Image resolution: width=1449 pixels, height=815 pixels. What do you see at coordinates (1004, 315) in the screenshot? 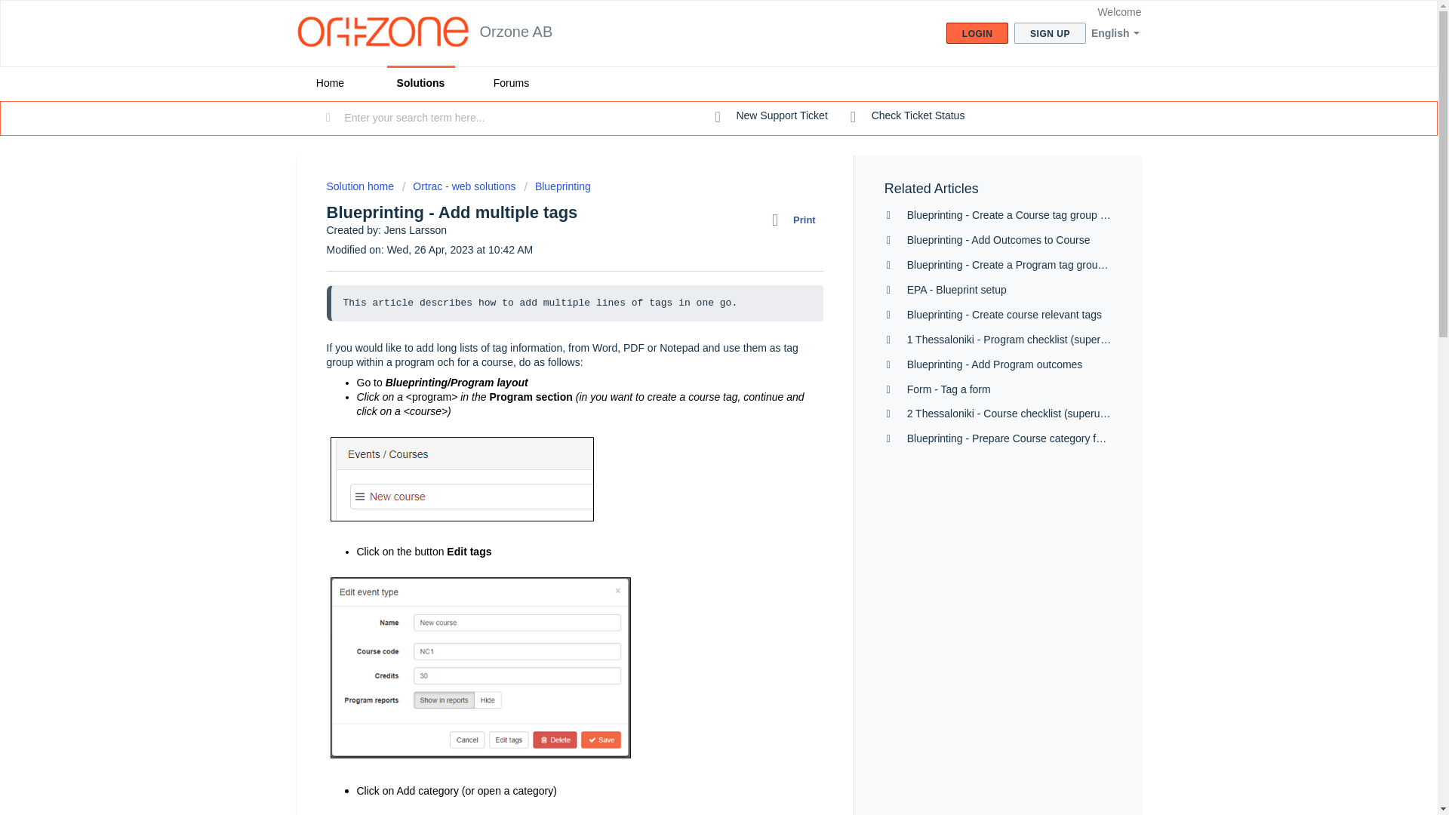
I see `Blueprinting - Create course relevant tags` at bounding box center [1004, 315].